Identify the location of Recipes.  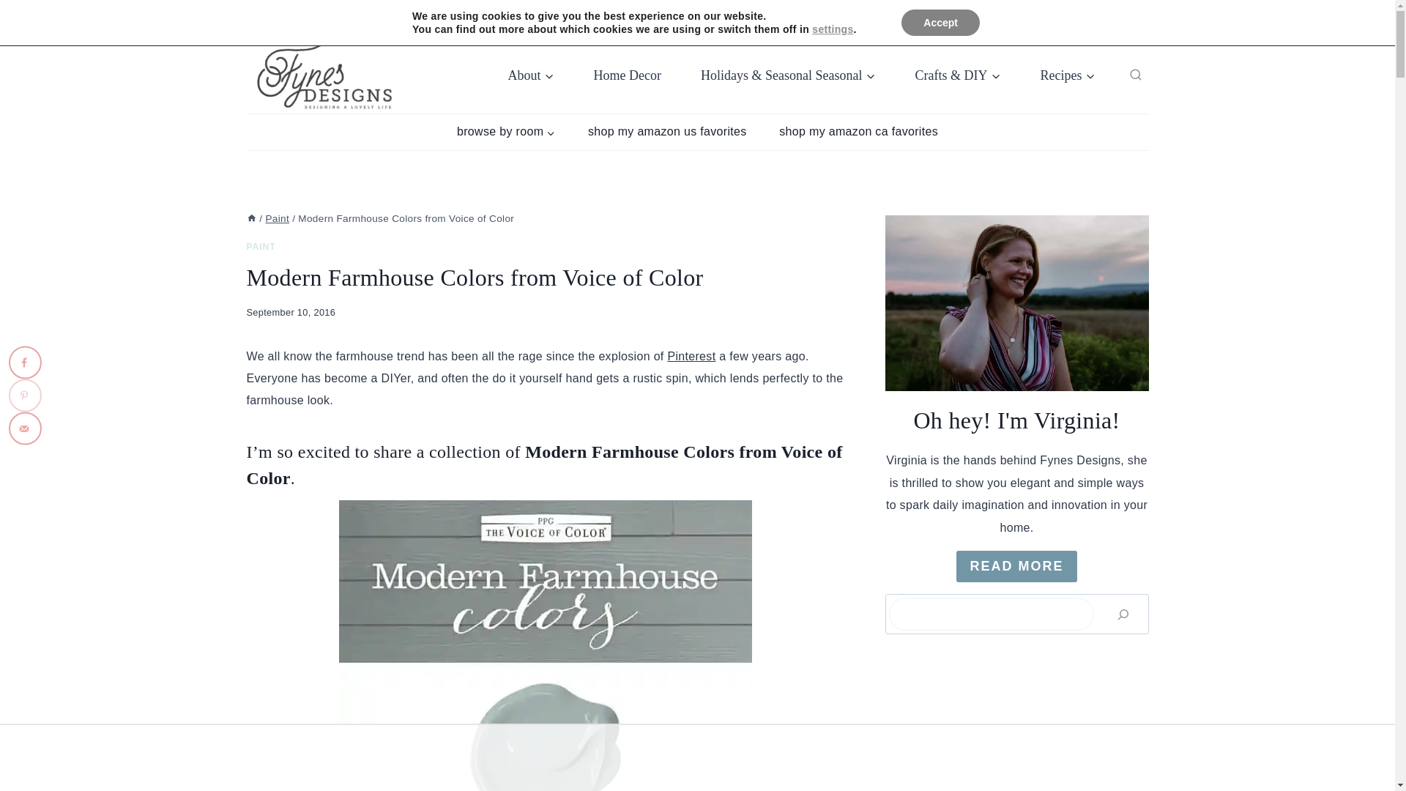
(1068, 75).